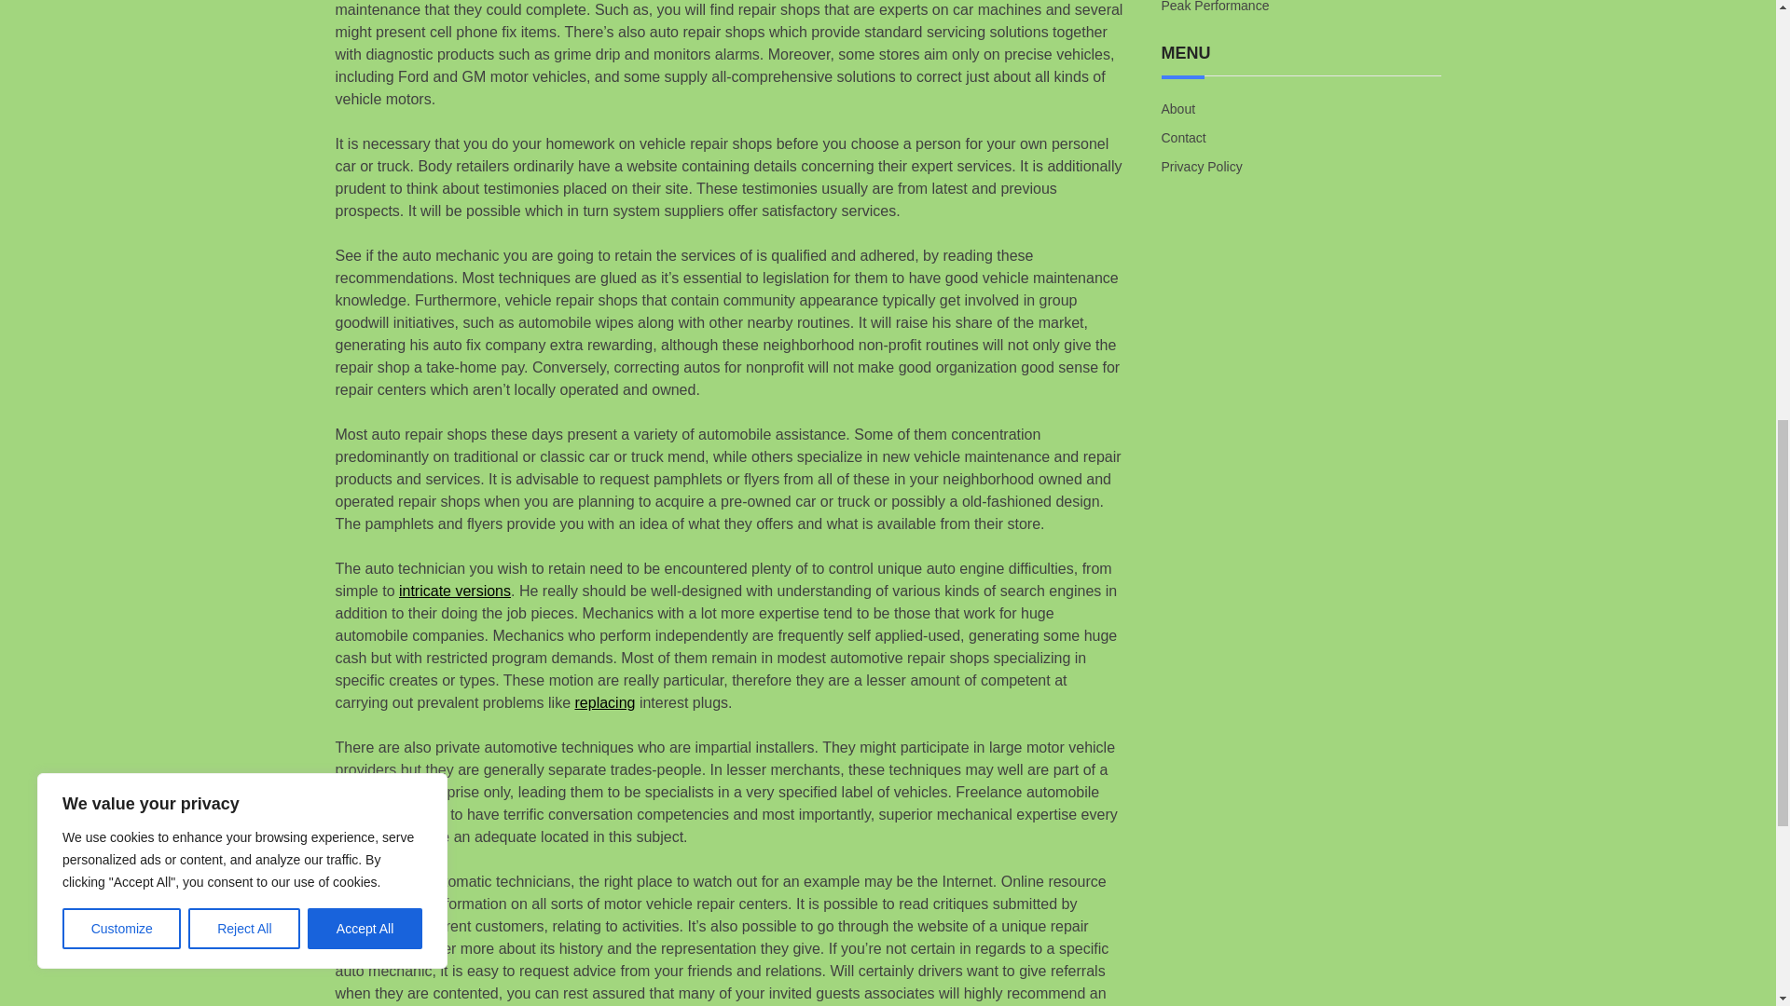 The width and height of the screenshot is (1790, 1006). I want to click on intricate versions, so click(455, 591).